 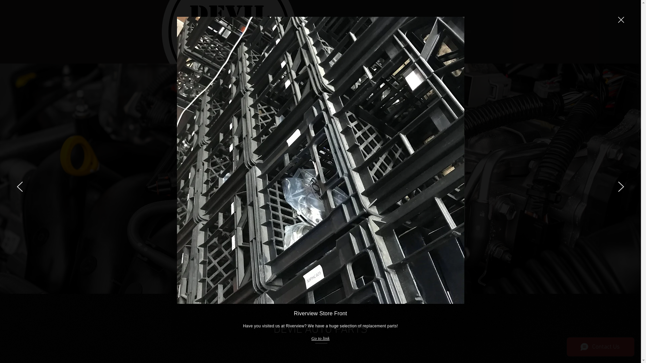 I want to click on CONTACT, so click(x=410, y=32).